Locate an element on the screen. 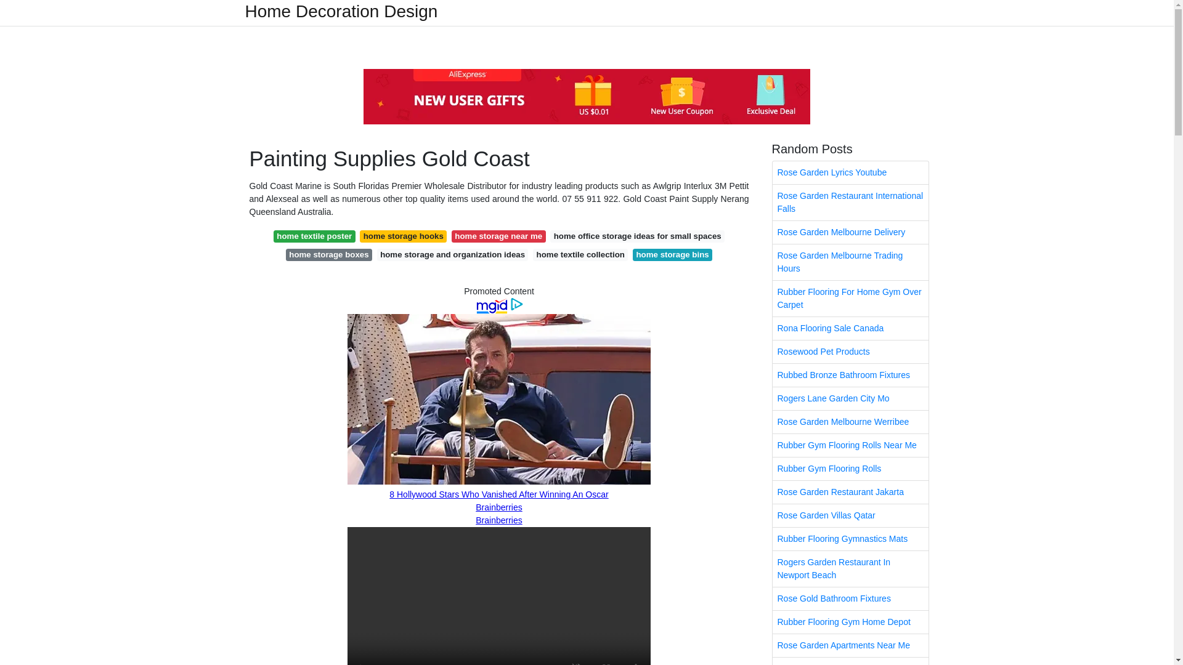 This screenshot has width=1183, height=665. Rubber Flooring For Home Gym Over Carpet is located at coordinates (850, 298).